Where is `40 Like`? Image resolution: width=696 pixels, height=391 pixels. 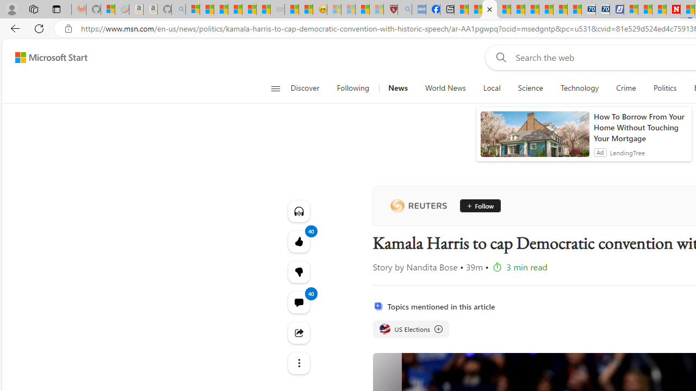 40 Like is located at coordinates (298, 241).